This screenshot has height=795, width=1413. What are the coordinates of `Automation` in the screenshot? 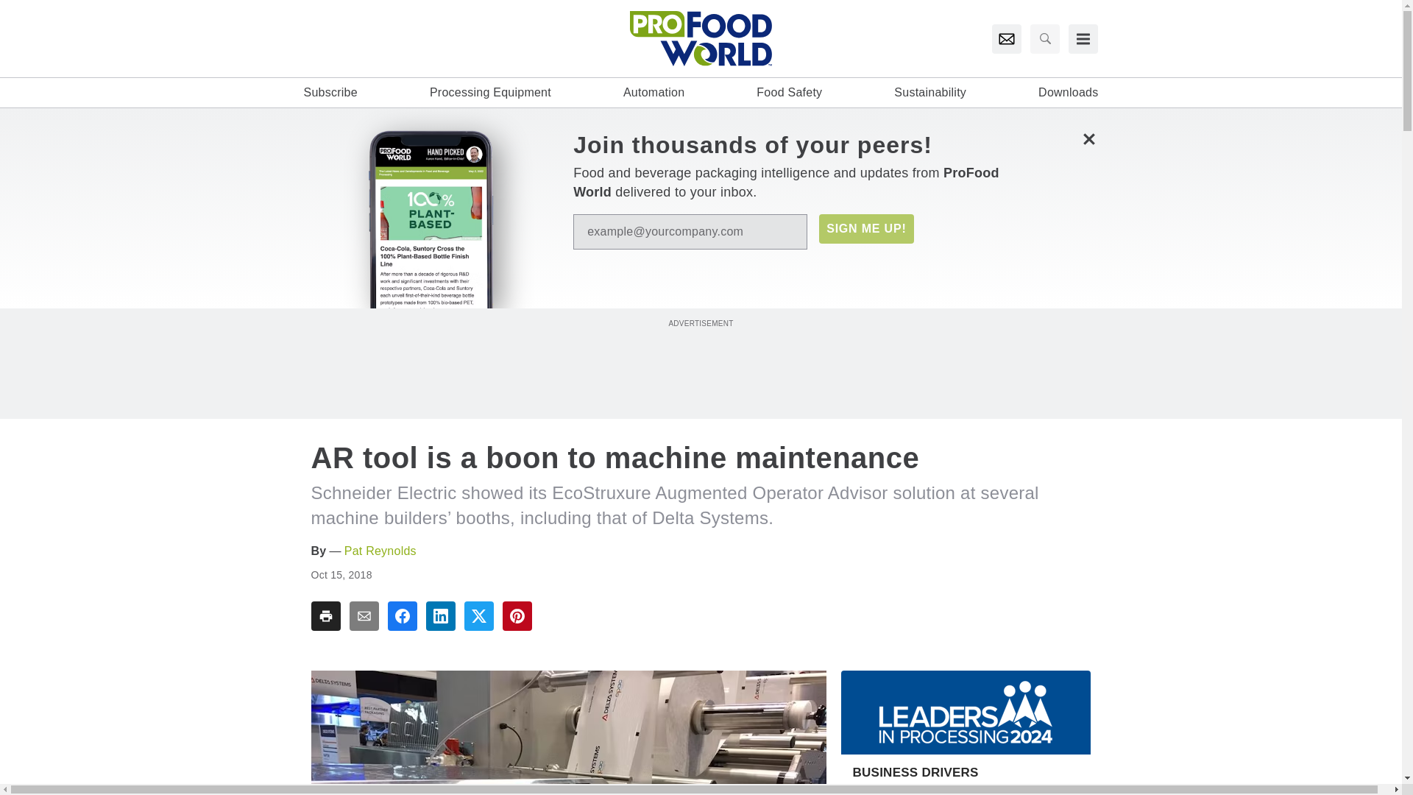 It's located at (654, 93).